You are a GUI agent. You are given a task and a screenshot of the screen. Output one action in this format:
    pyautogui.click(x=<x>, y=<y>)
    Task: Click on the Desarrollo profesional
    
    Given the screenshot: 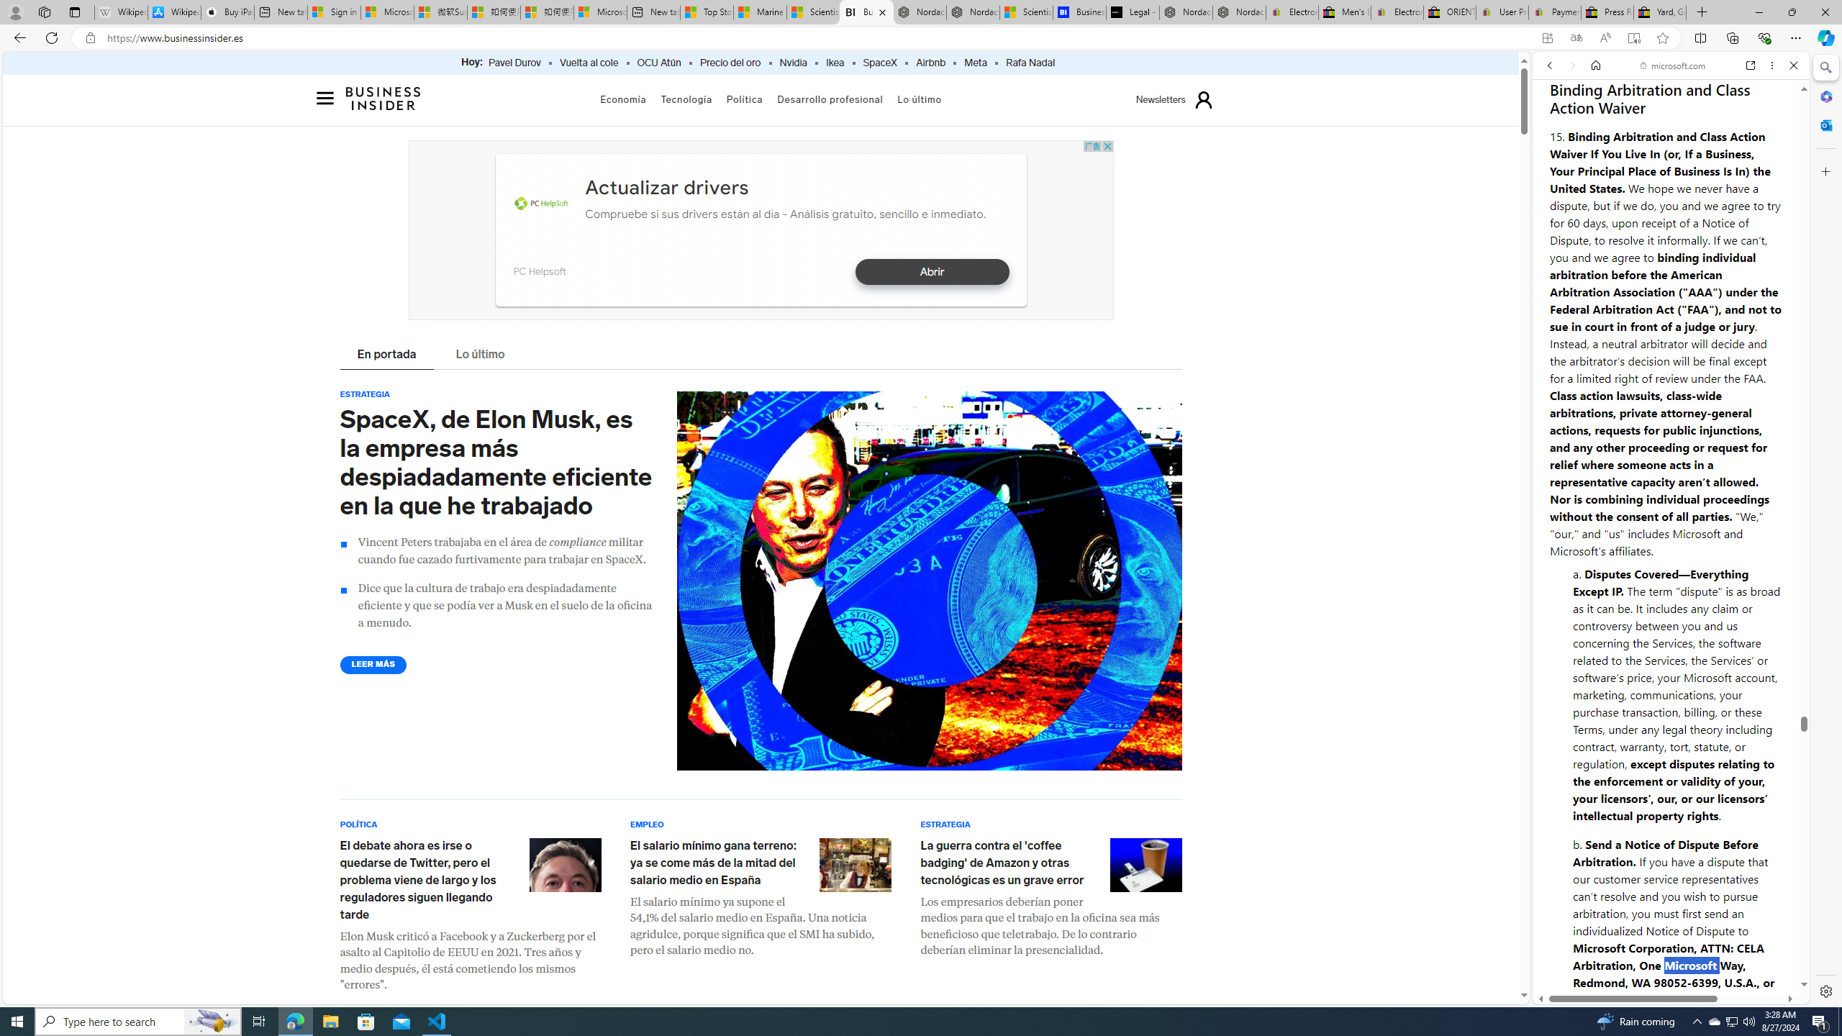 What is the action you would take?
    pyautogui.click(x=830, y=99)
    